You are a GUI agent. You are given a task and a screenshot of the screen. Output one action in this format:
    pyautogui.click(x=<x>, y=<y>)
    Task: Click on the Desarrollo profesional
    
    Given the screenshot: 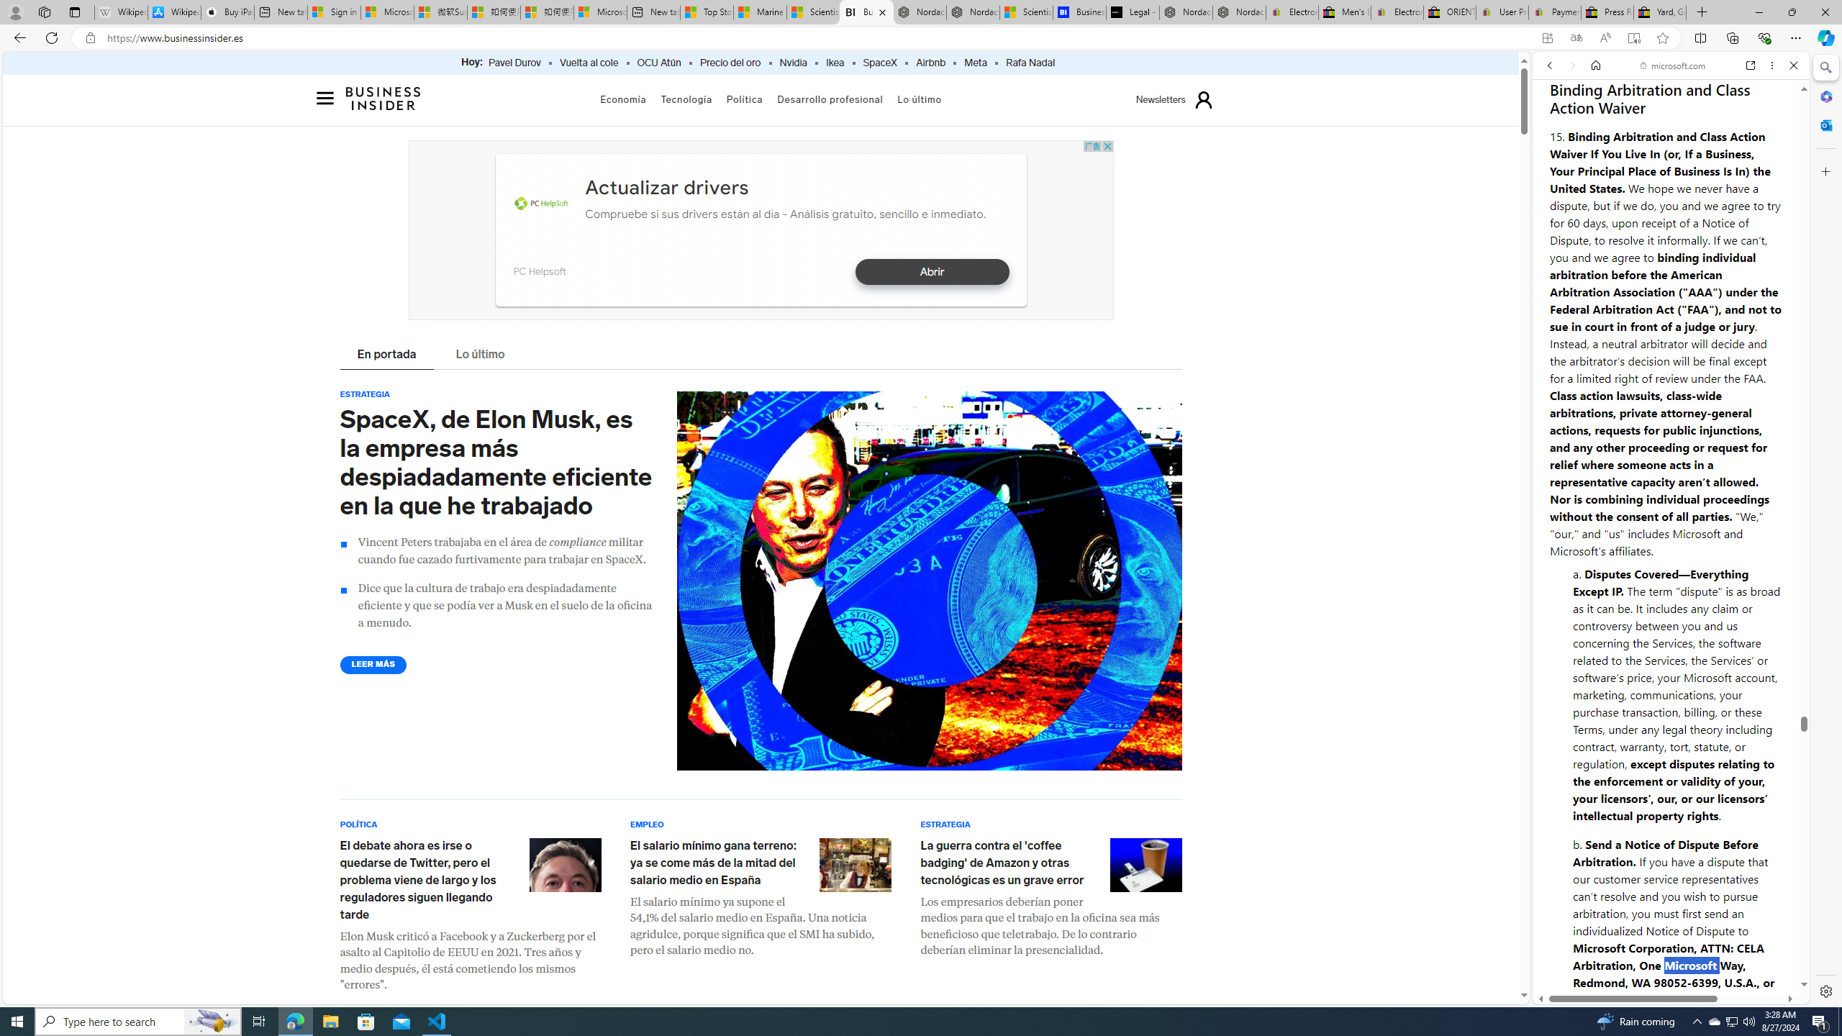 What is the action you would take?
    pyautogui.click(x=830, y=99)
    